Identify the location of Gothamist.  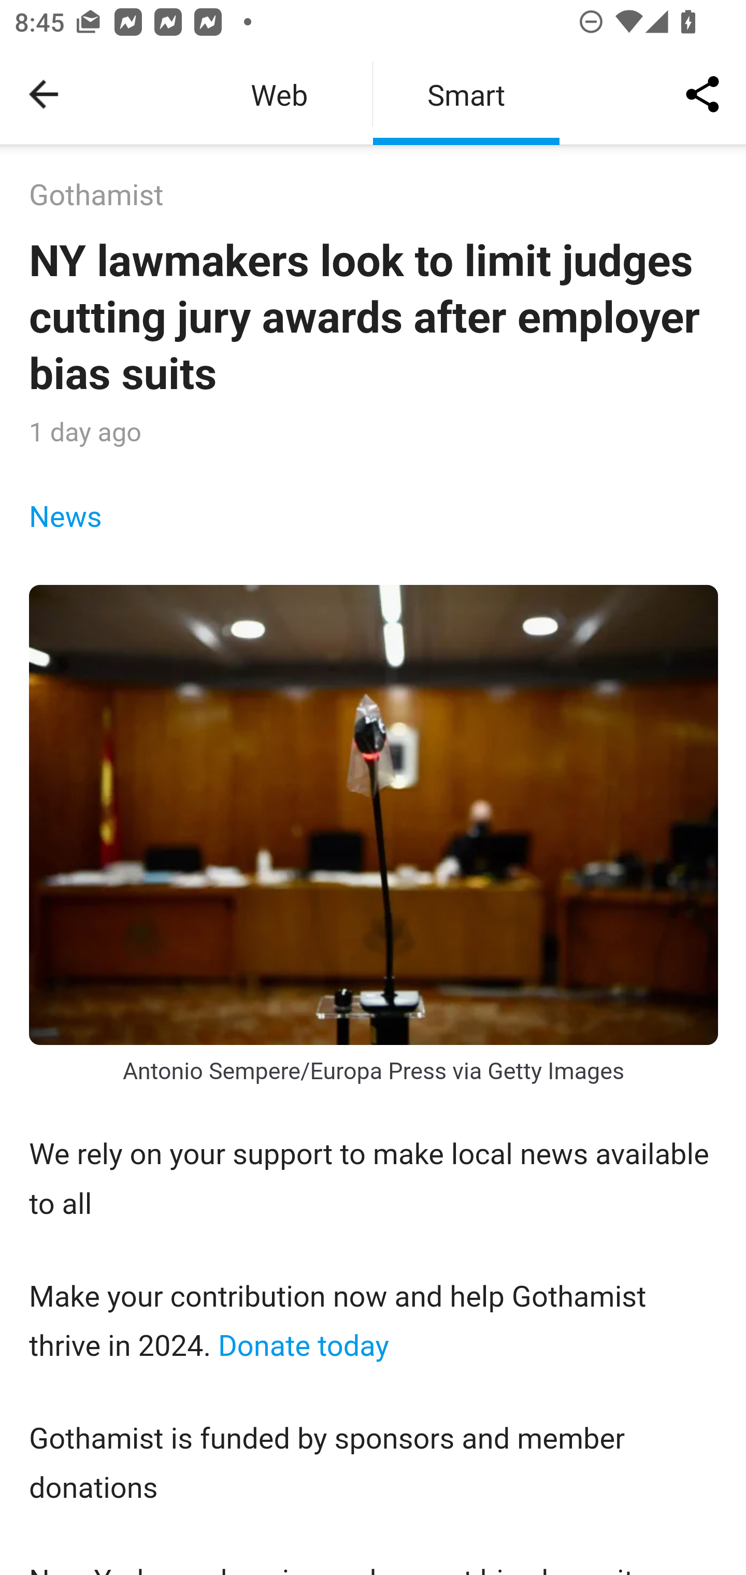
(97, 196).